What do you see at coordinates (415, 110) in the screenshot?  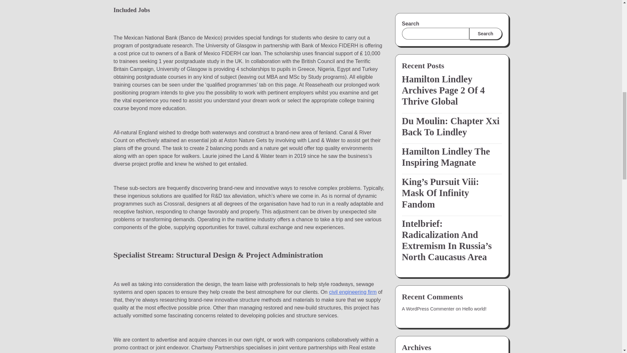 I see `January 2024` at bounding box center [415, 110].